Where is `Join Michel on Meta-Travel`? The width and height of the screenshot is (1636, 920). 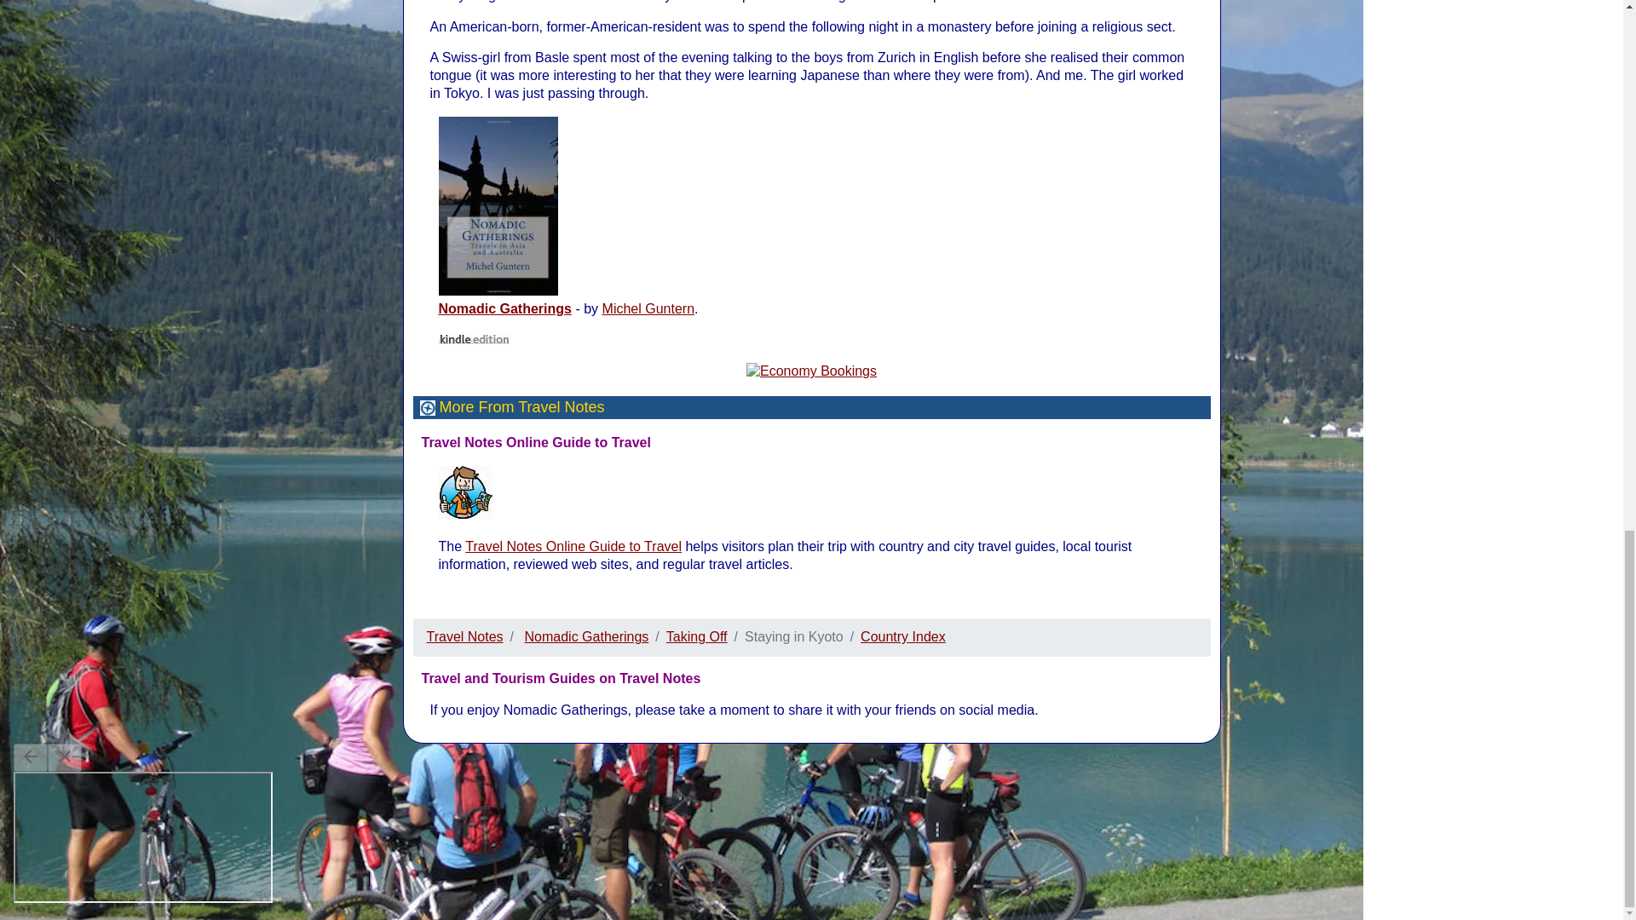 Join Michel on Meta-Travel is located at coordinates (465, 492).